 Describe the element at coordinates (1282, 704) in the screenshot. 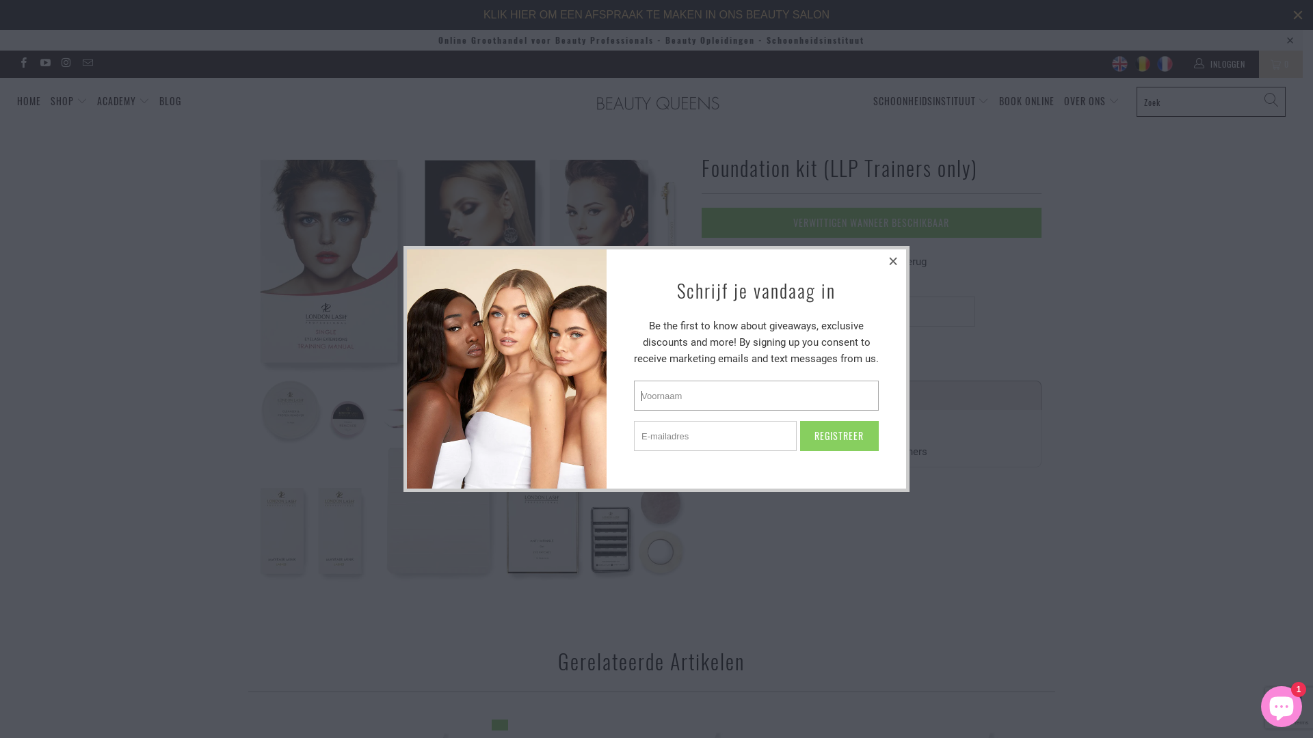

I see `Onlinewinkel-chat van Shopify` at that location.